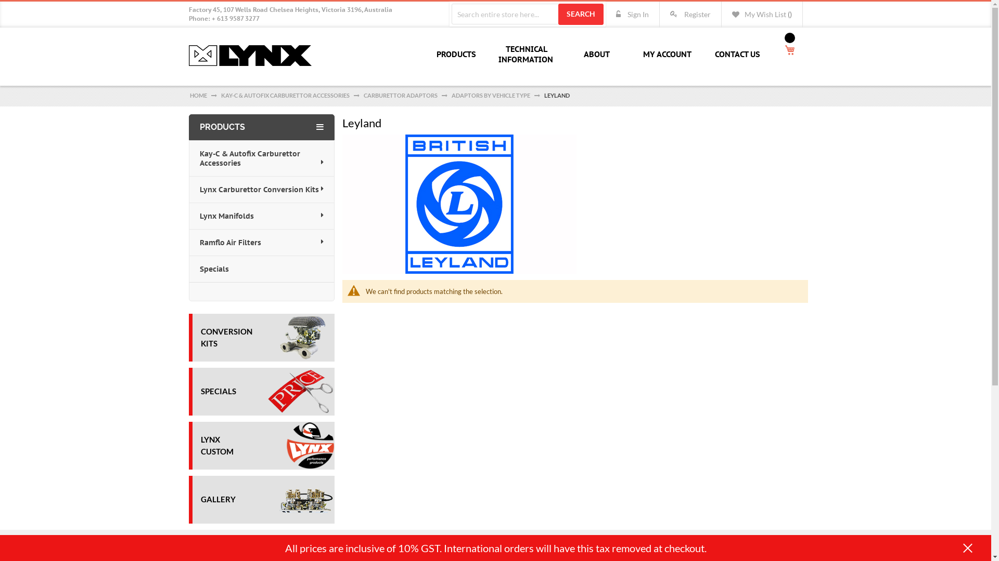 This screenshot has width=999, height=561. What do you see at coordinates (595, 55) in the screenshot?
I see ` ABOUT` at bounding box center [595, 55].